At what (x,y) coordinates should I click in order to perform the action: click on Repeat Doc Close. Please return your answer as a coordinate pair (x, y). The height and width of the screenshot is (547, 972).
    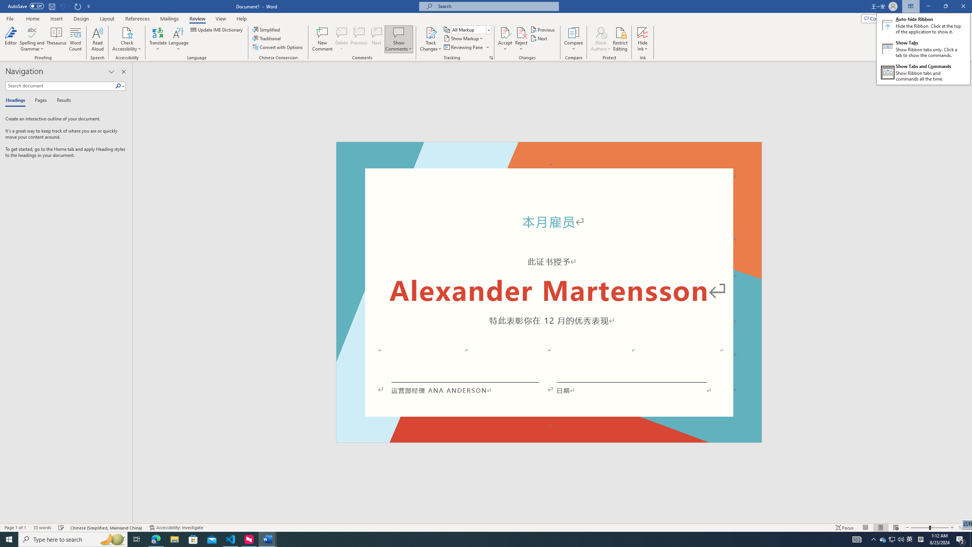
    Looking at the image, I should click on (78, 6).